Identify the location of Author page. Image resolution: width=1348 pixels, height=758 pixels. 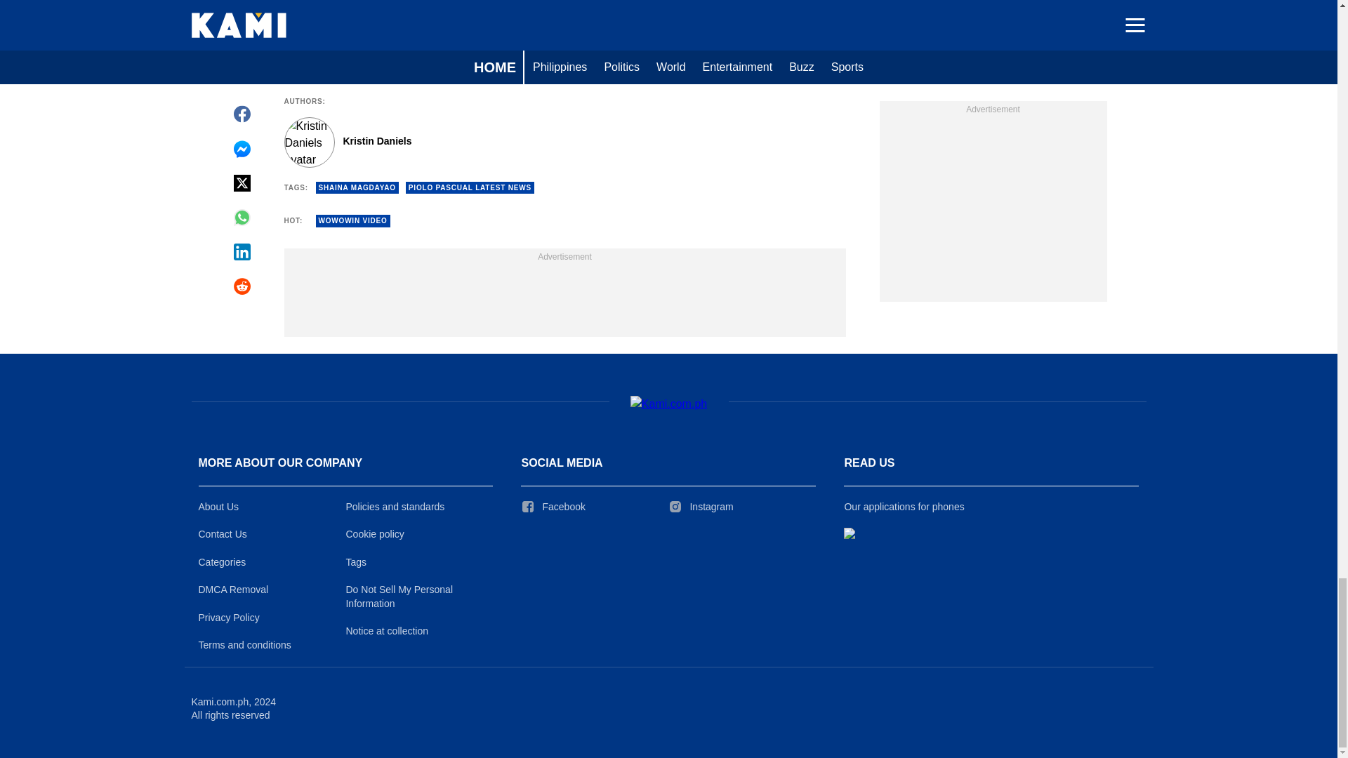
(494, 142).